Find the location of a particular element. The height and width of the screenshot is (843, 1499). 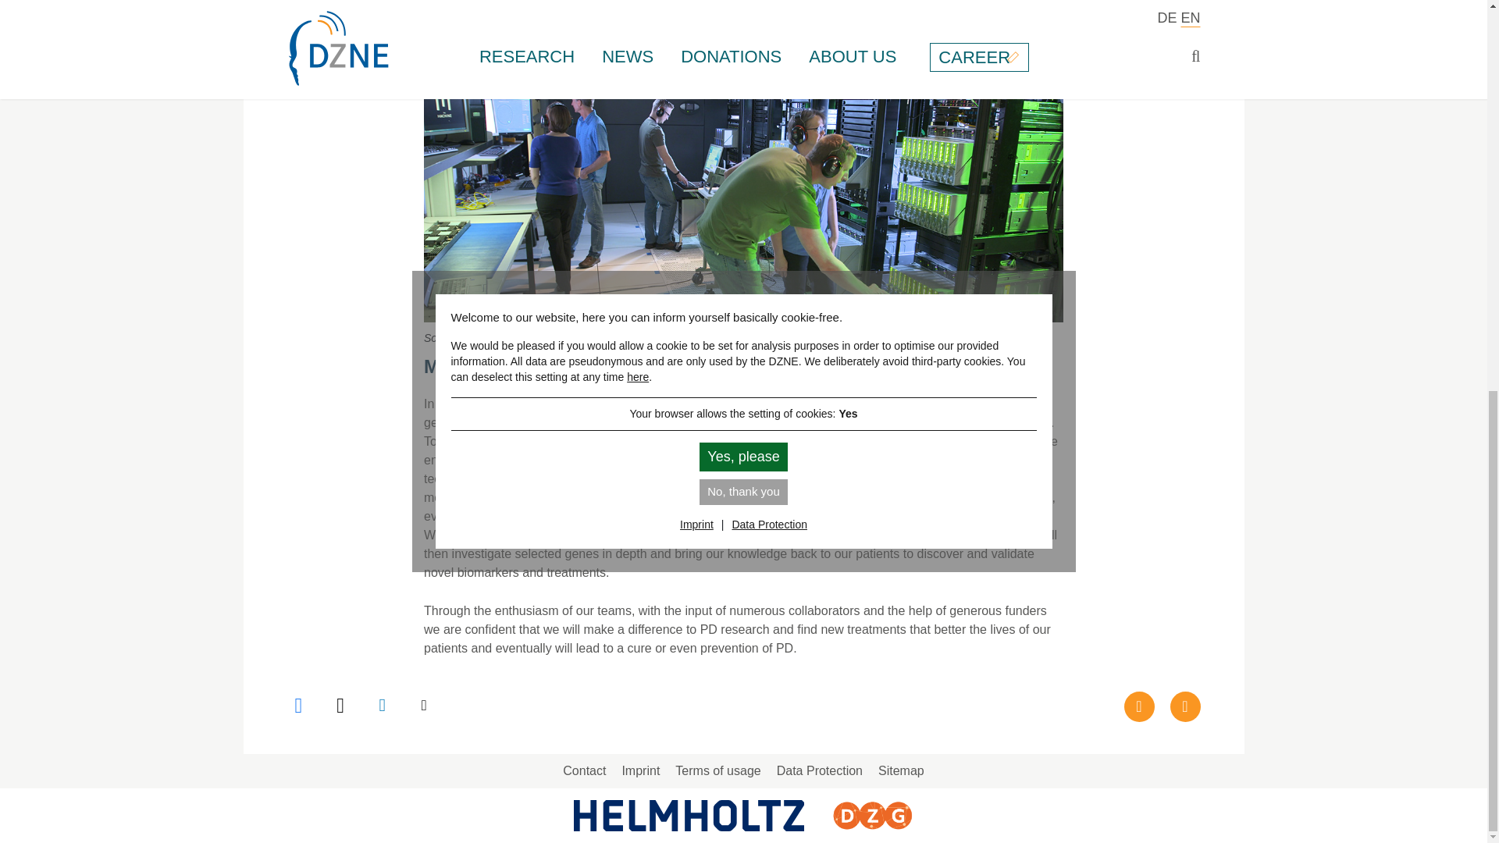

Bei Twitter teilen is located at coordinates (342, 706).